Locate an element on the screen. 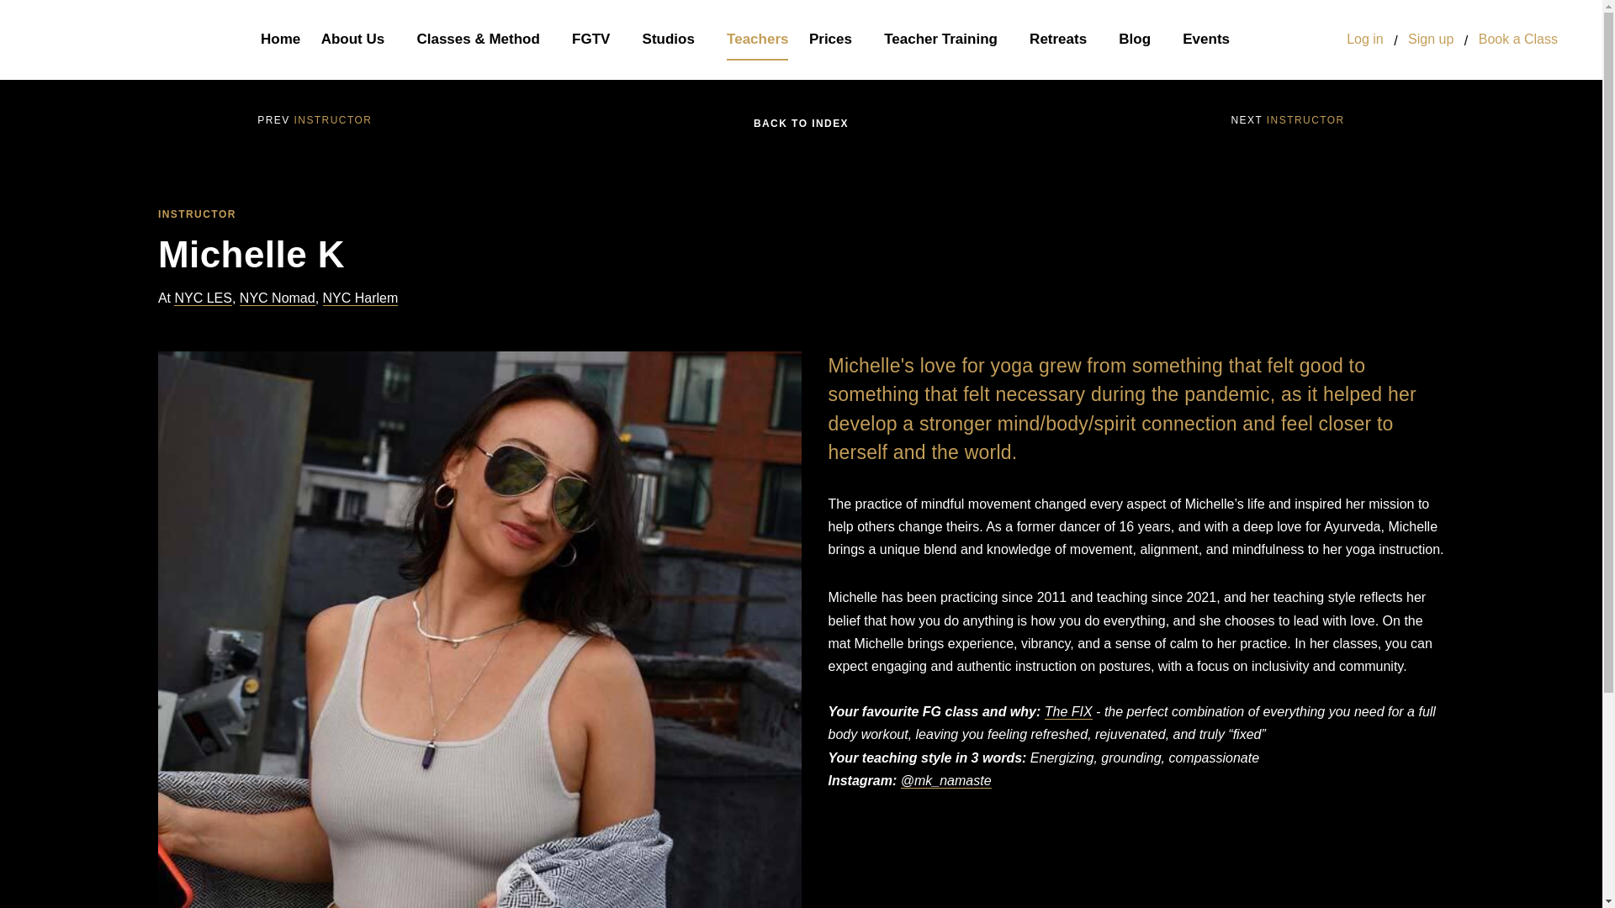 Image resolution: width=1615 pixels, height=908 pixels. Home is located at coordinates (280, 40).